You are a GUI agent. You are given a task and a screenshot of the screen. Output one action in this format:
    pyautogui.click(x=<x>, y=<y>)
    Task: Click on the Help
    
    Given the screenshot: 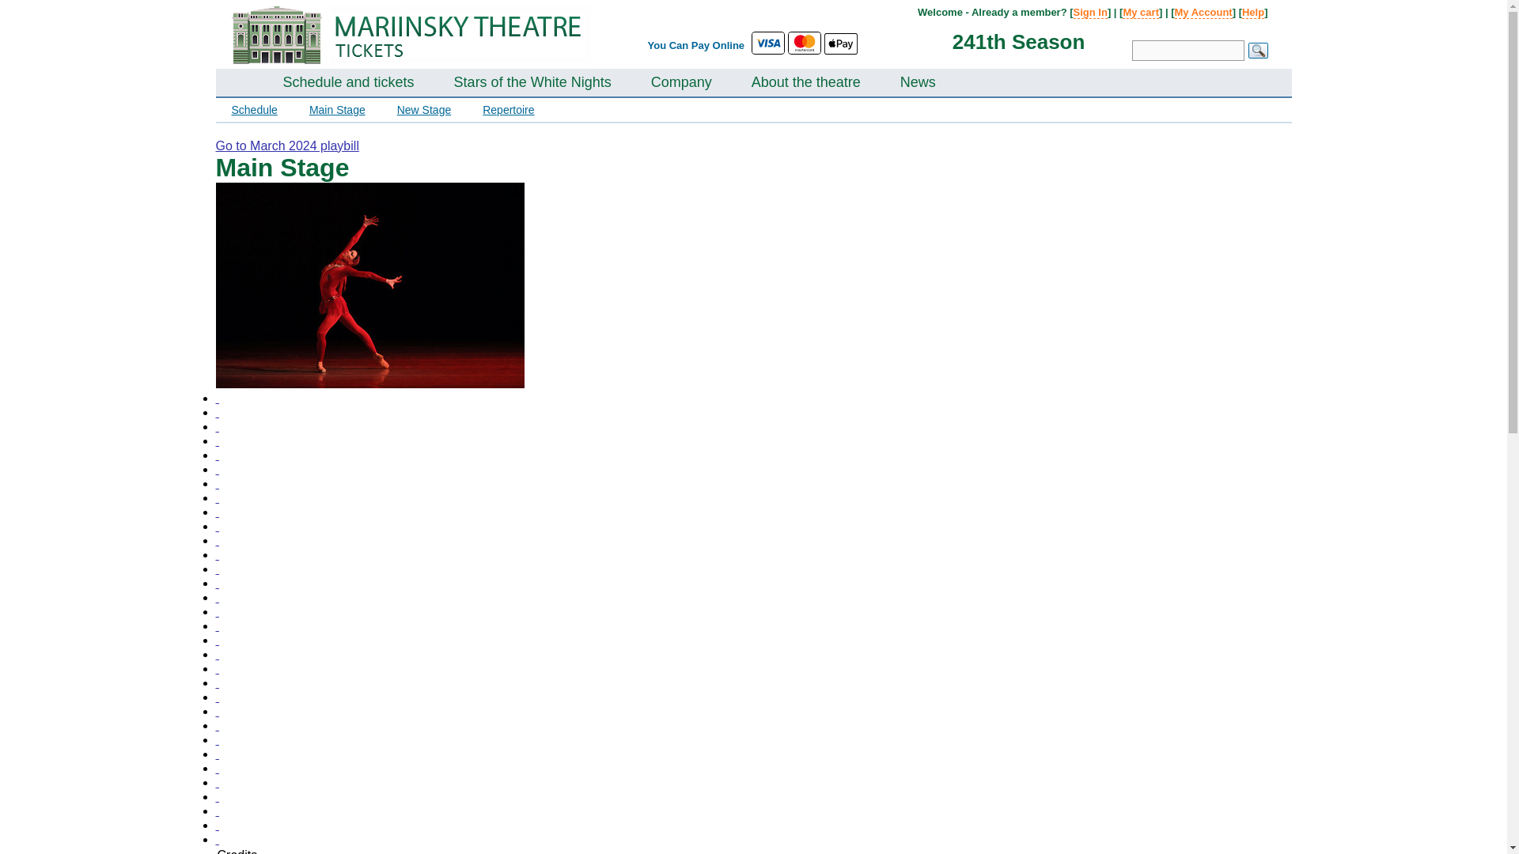 What is the action you would take?
    pyautogui.click(x=1253, y=12)
    